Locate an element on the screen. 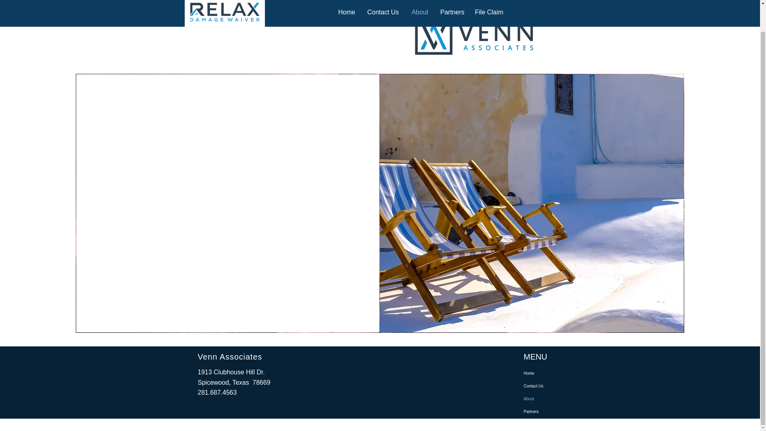 Image resolution: width=766 pixels, height=431 pixels. Home is located at coordinates (546, 374).